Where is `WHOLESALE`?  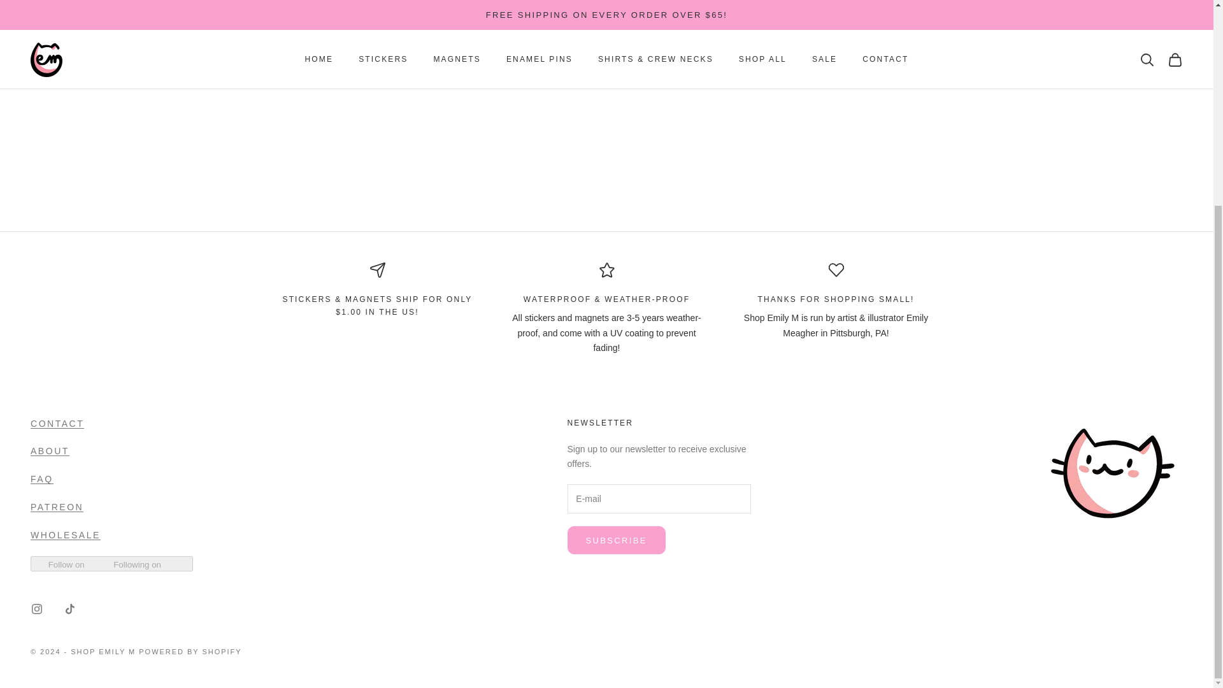 WHOLESALE is located at coordinates (65, 534).